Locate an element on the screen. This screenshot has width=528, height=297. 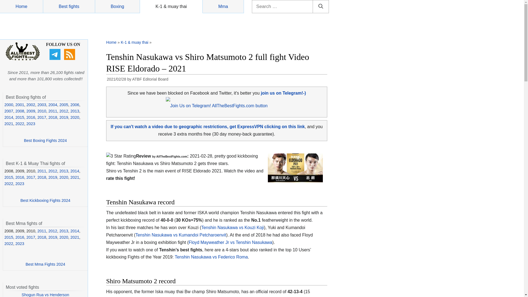
Search for: is located at coordinates (283, 7).